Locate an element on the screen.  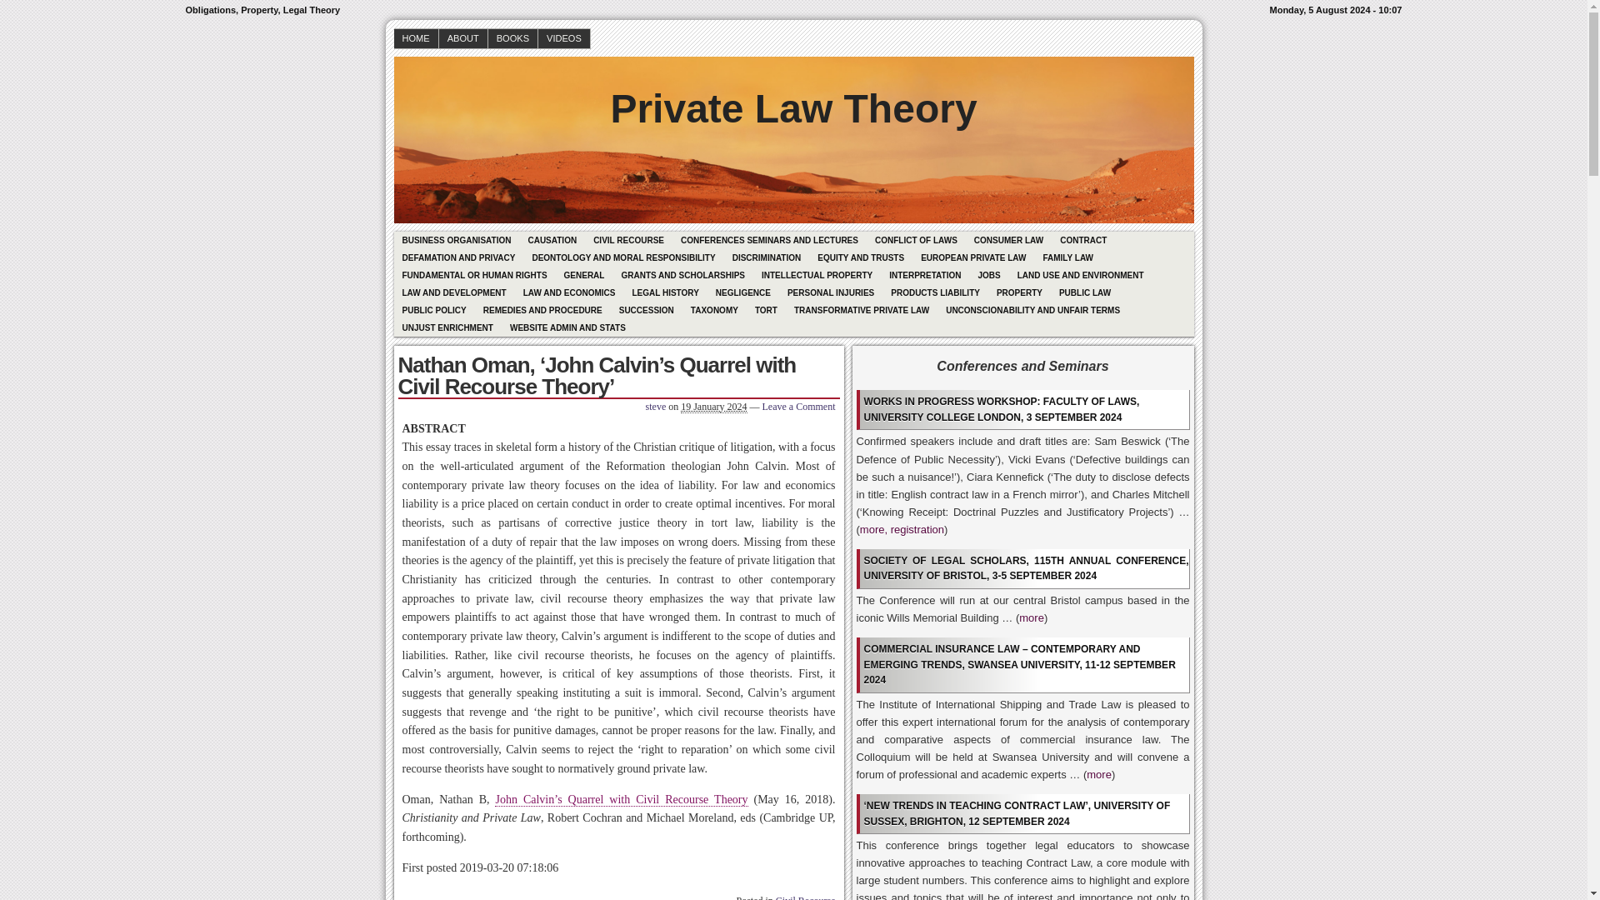
UNCONSCIONABILITY AND UNFAIR TERMS is located at coordinates (1032, 310).